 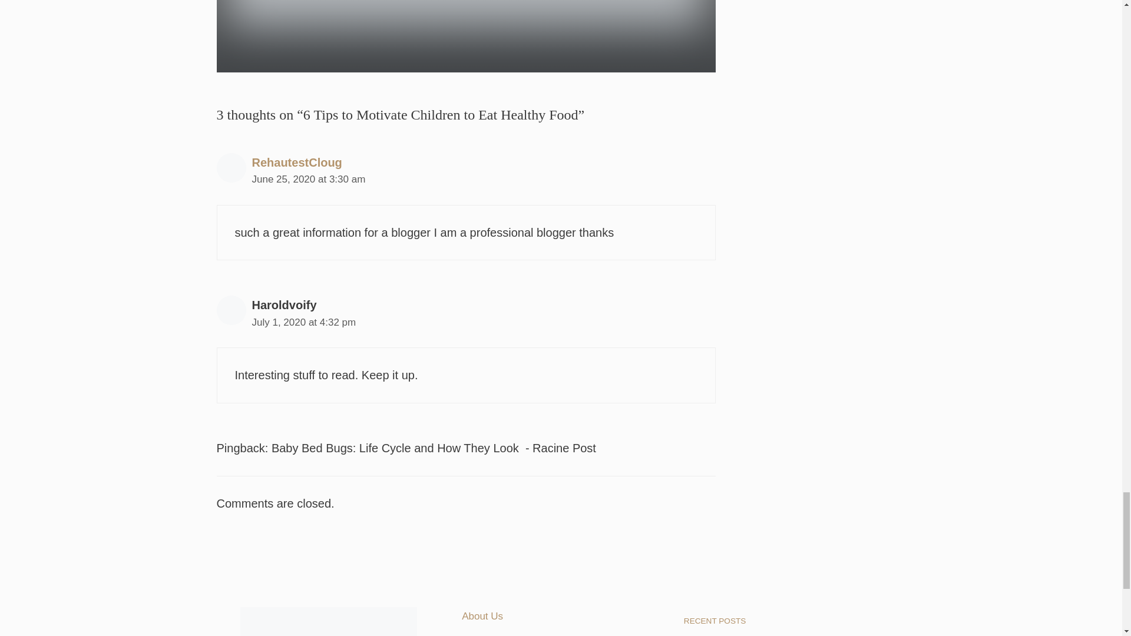 What do you see at coordinates (309, 179) in the screenshot?
I see `June 25, 2020 at 3:30 am` at bounding box center [309, 179].